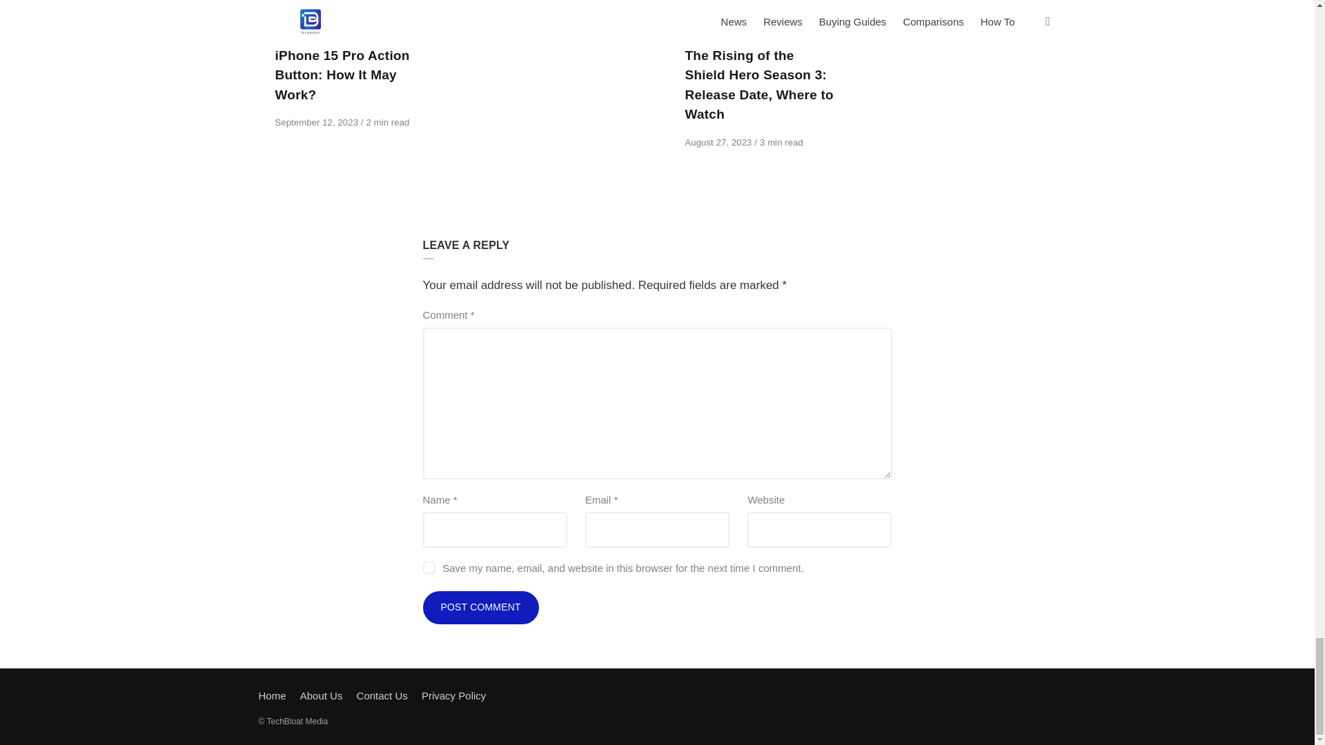  I want to click on Post Comment, so click(480, 608).